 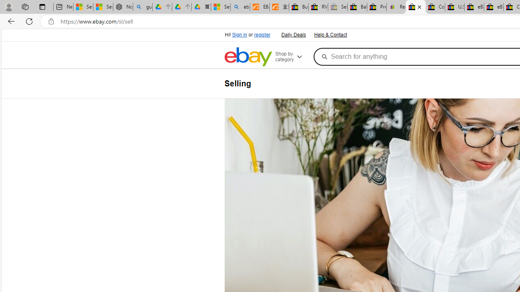 What do you see at coordinates (240, 35) in the screenshot?
I see `Sign in` at bounding box center [240, 35].